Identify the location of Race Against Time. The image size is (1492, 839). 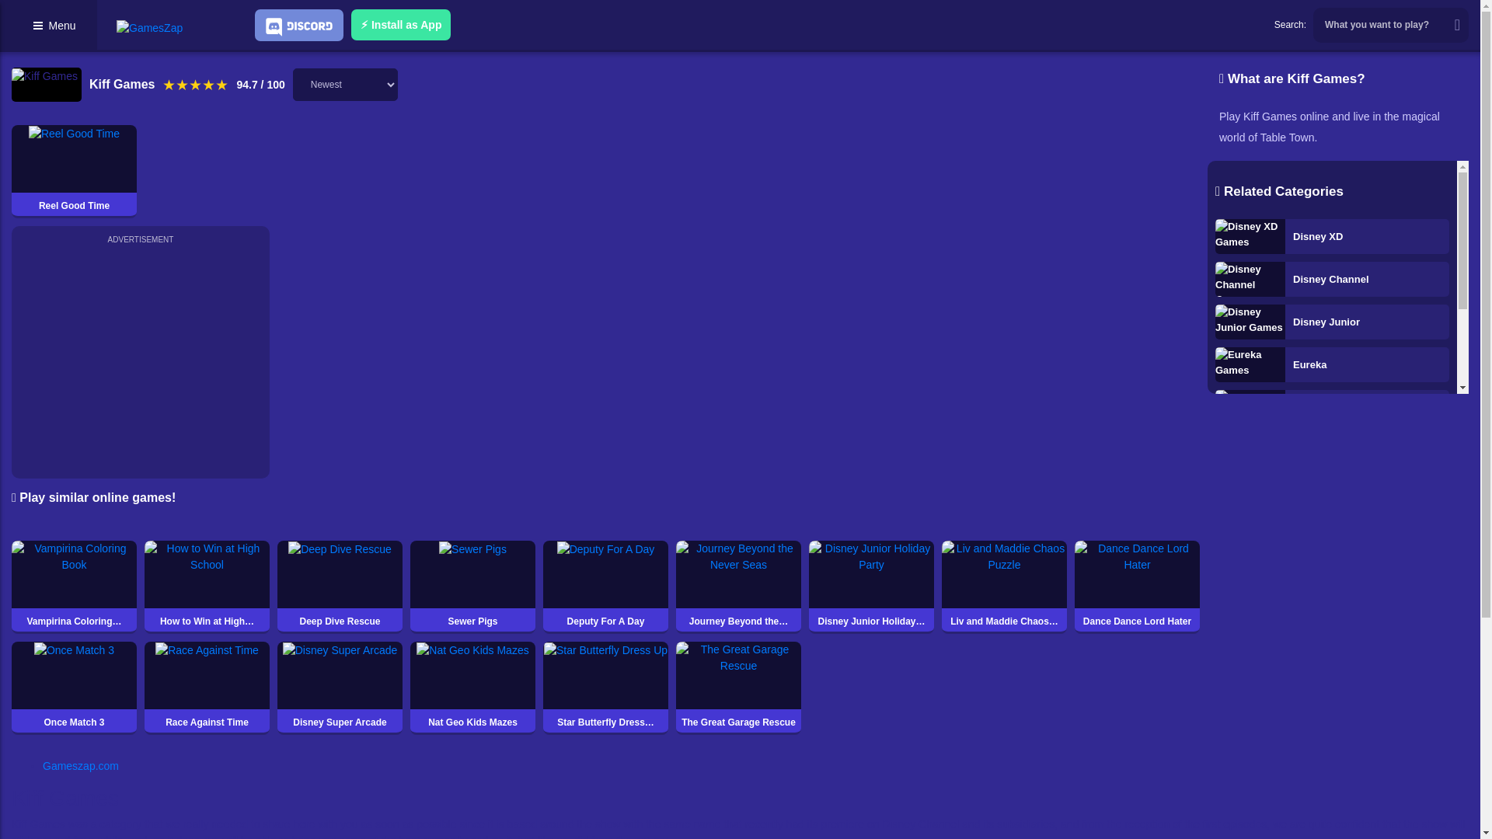
(207, 688).